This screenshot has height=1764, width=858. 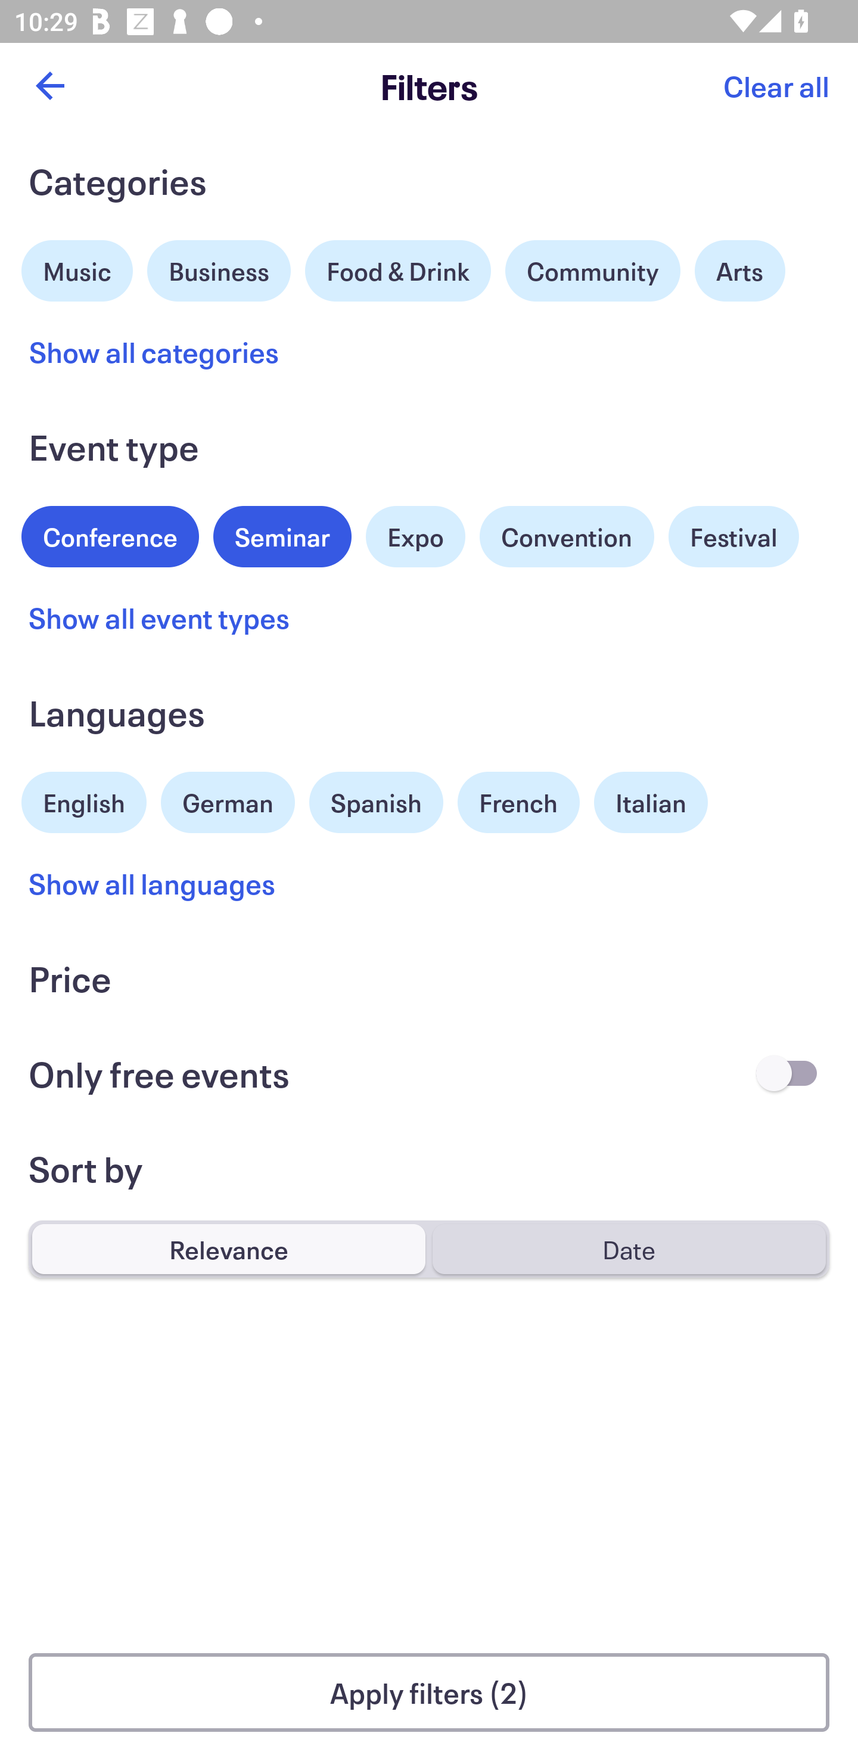 What do you see at coordinates (154, 352) in the screenshot?
I see `Show all categories` at bounding box center [154, 352].